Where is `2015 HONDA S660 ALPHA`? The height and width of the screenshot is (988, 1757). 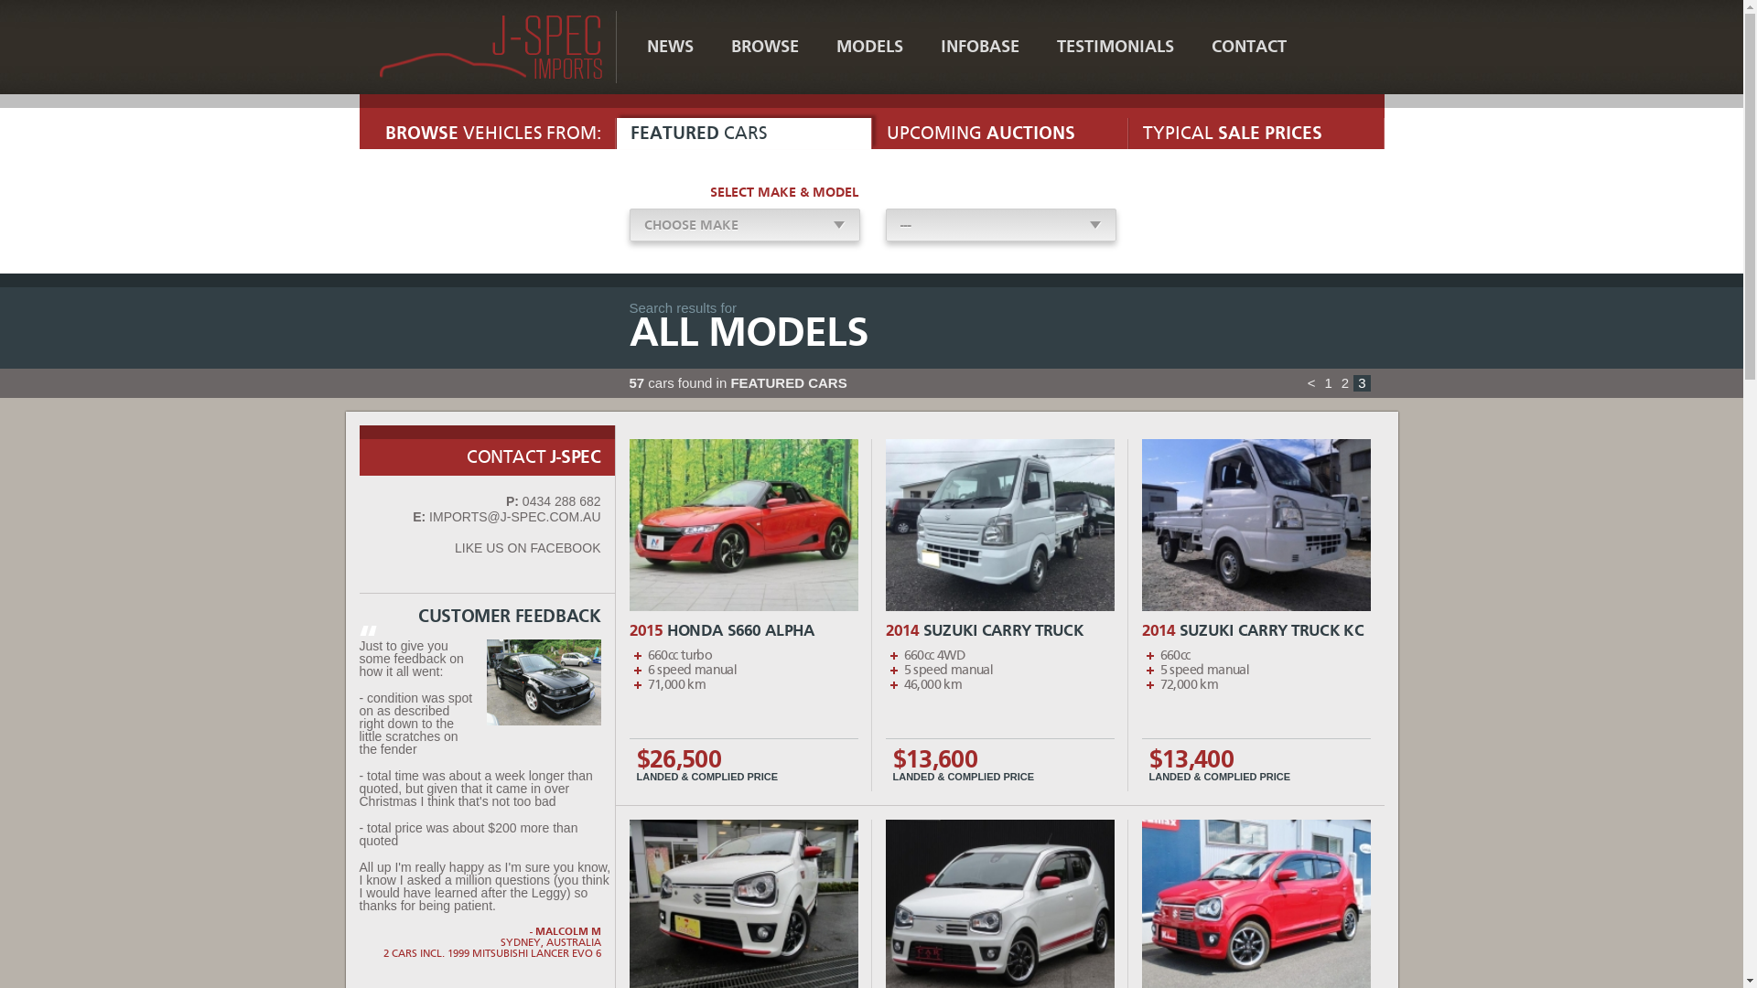
2015 HONDA S660 ALPHA is located at coordinates (743, 631).